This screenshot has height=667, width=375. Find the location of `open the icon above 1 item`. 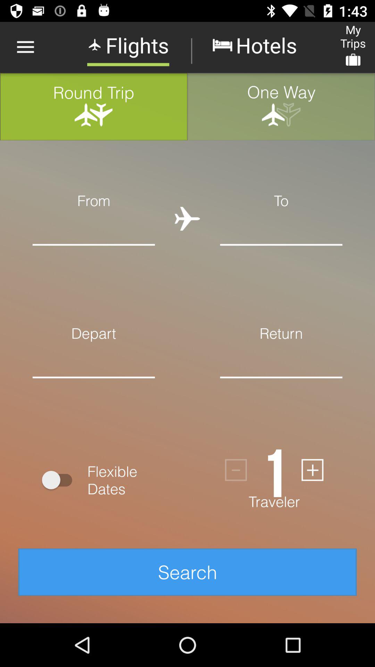

open the icon above 1 item is located at coordinates (281, 388).